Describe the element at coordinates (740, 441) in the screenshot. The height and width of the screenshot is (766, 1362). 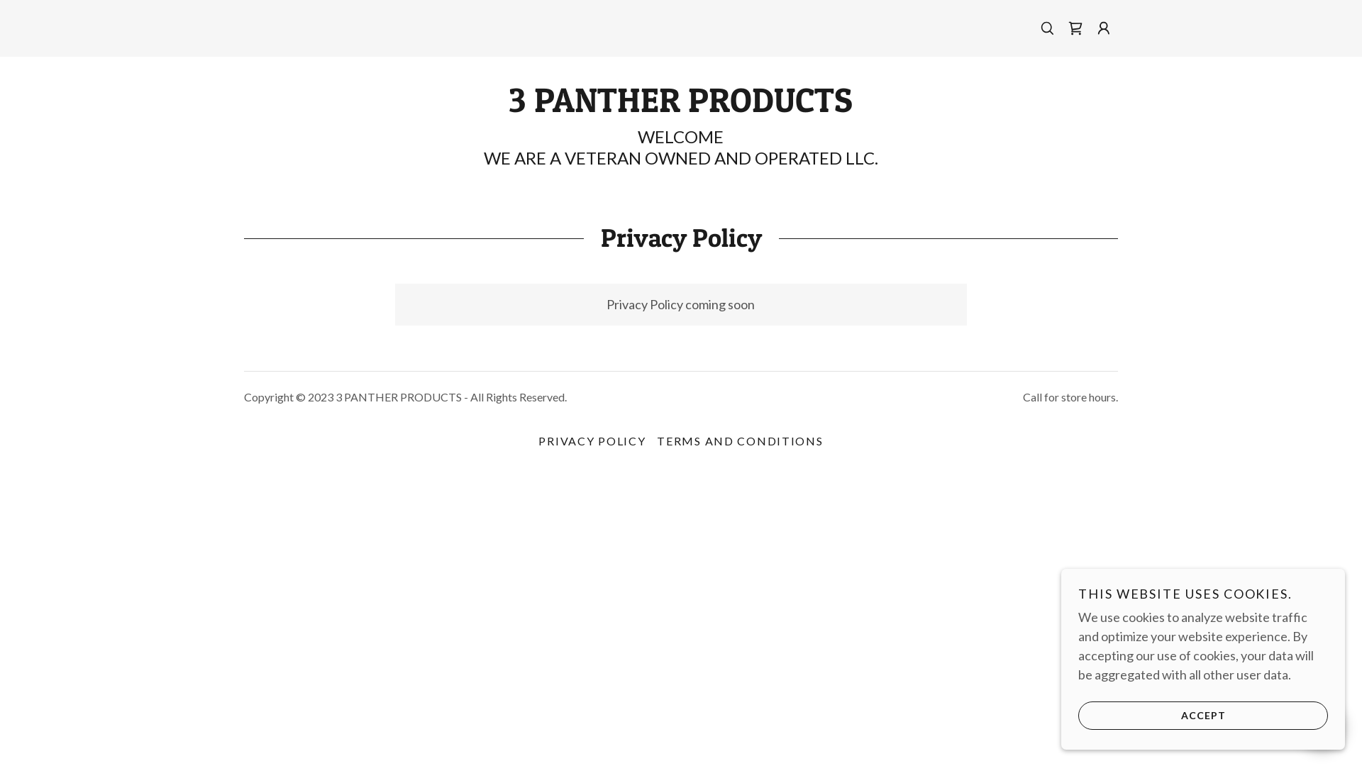
I see `TERMS AND CONDITIONS` at that location.